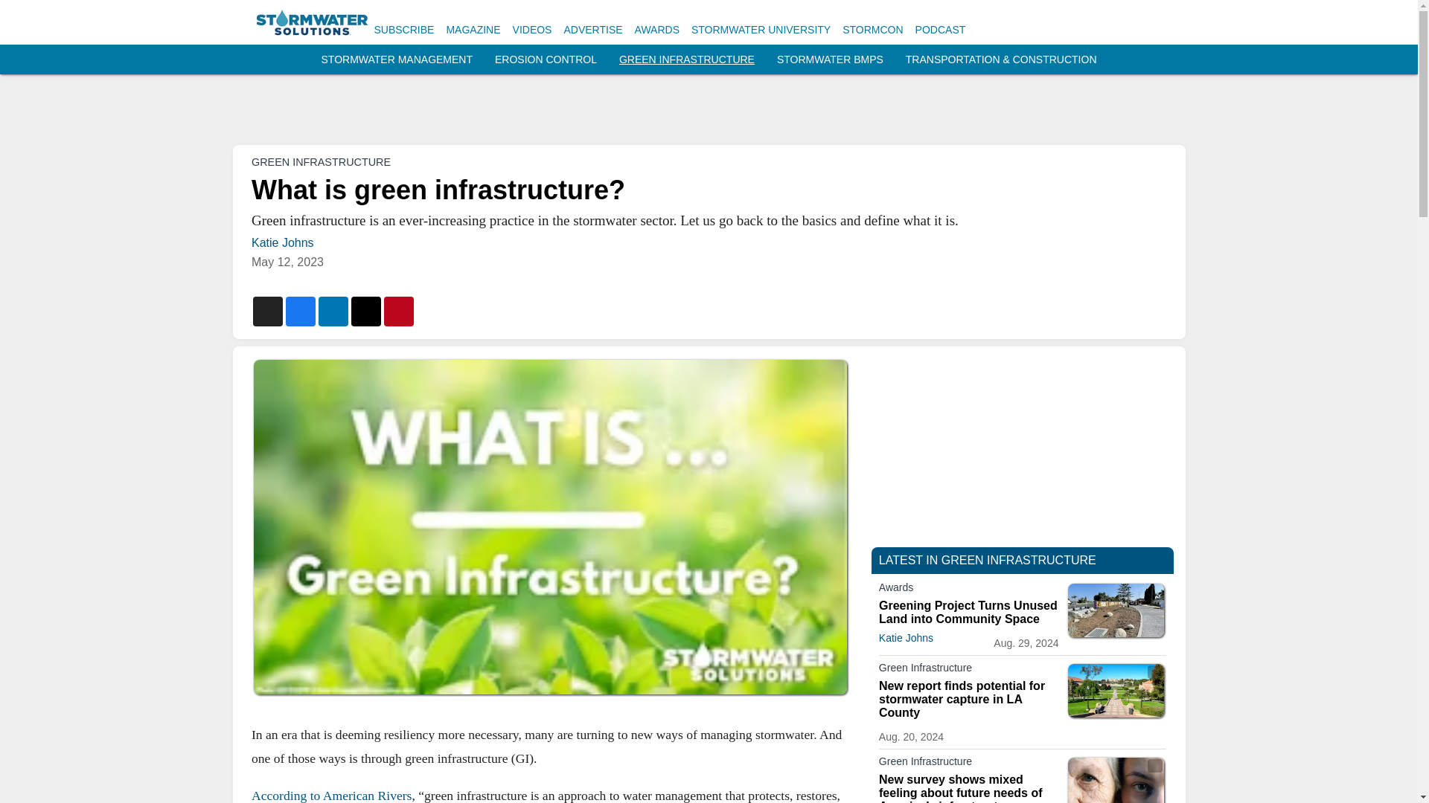  I want to click on MAGAZINE, so click(473, 30).